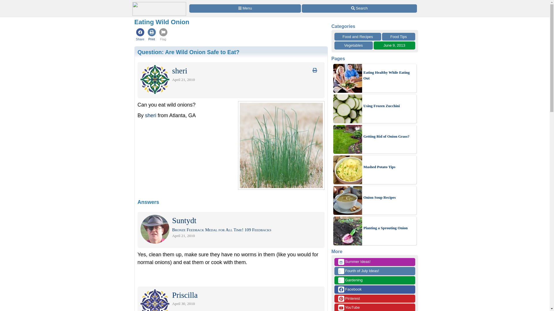 Image resolution: width=554 pixels, height=311 pixels. I want to click on Suntydt, so click(184, 222).